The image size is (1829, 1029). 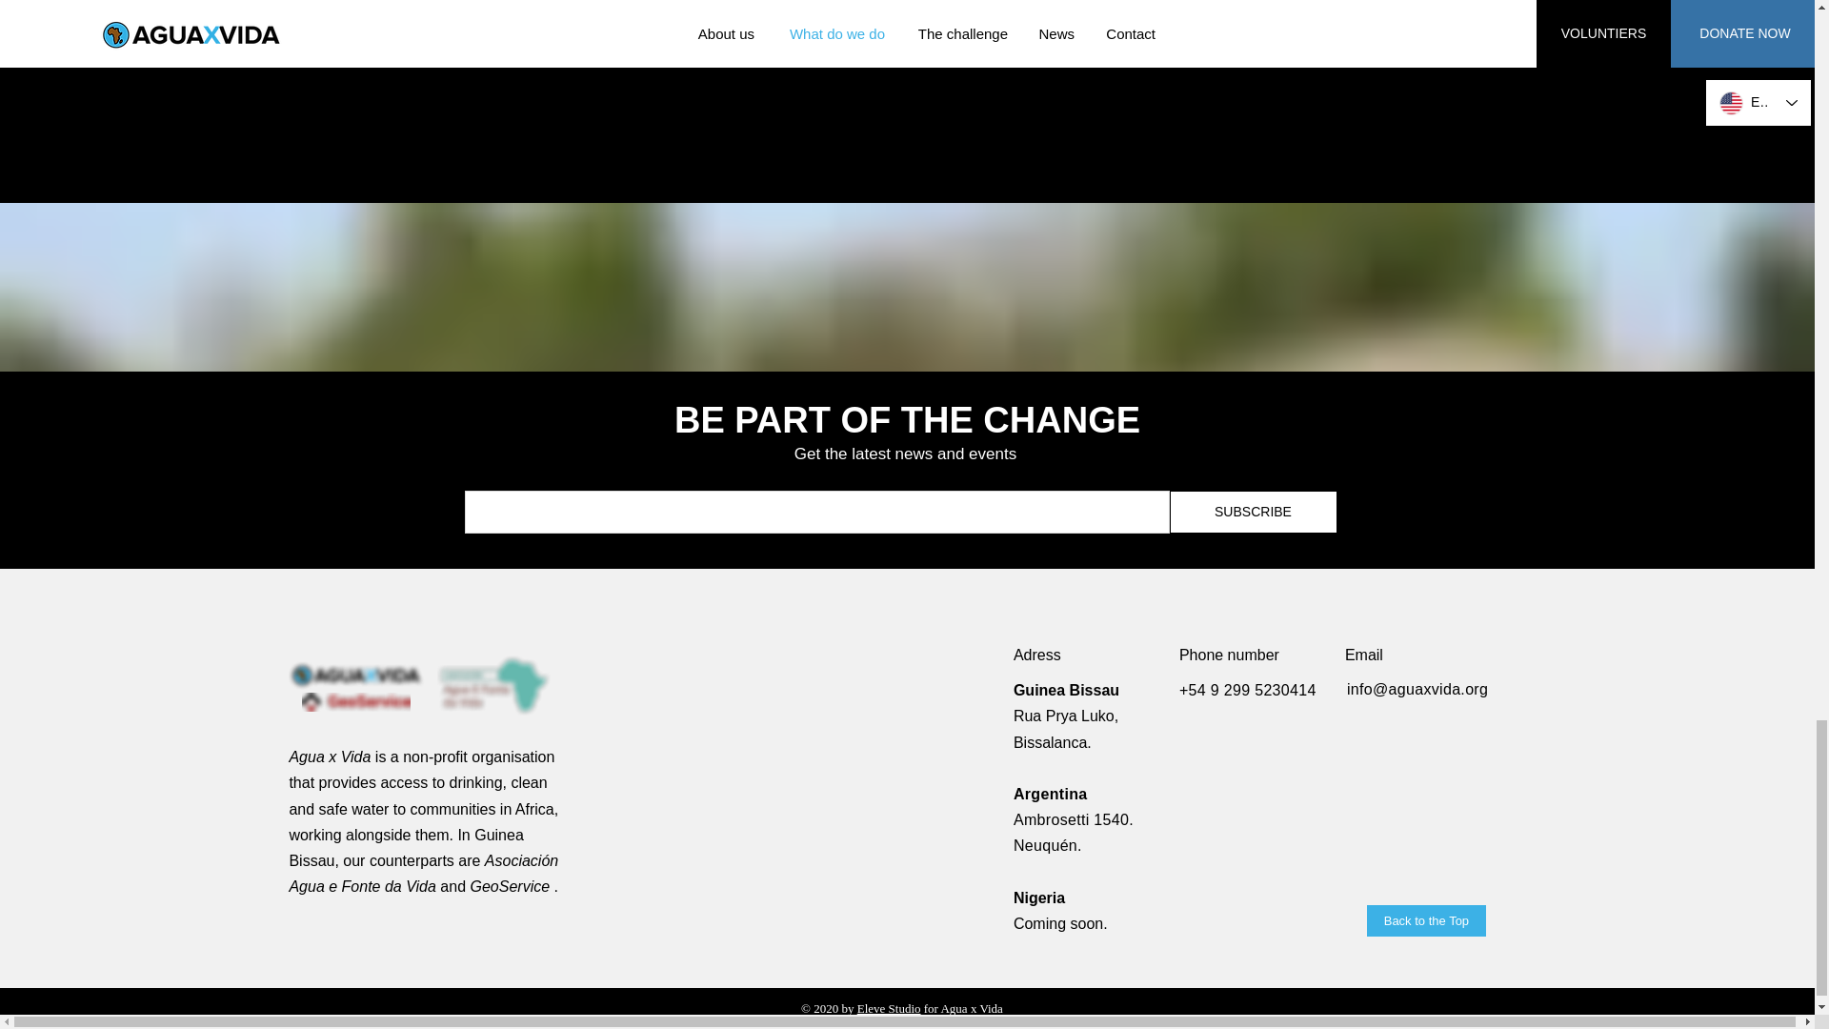 What do you see at coordinates (1425, 920) in the screenshot?
I see `Back to the Top` at bounding box center [1425, 920].